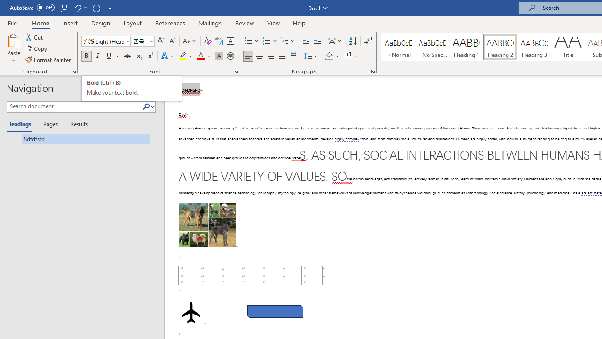  I want to click on Text Highlight Color, so click(186, 56).